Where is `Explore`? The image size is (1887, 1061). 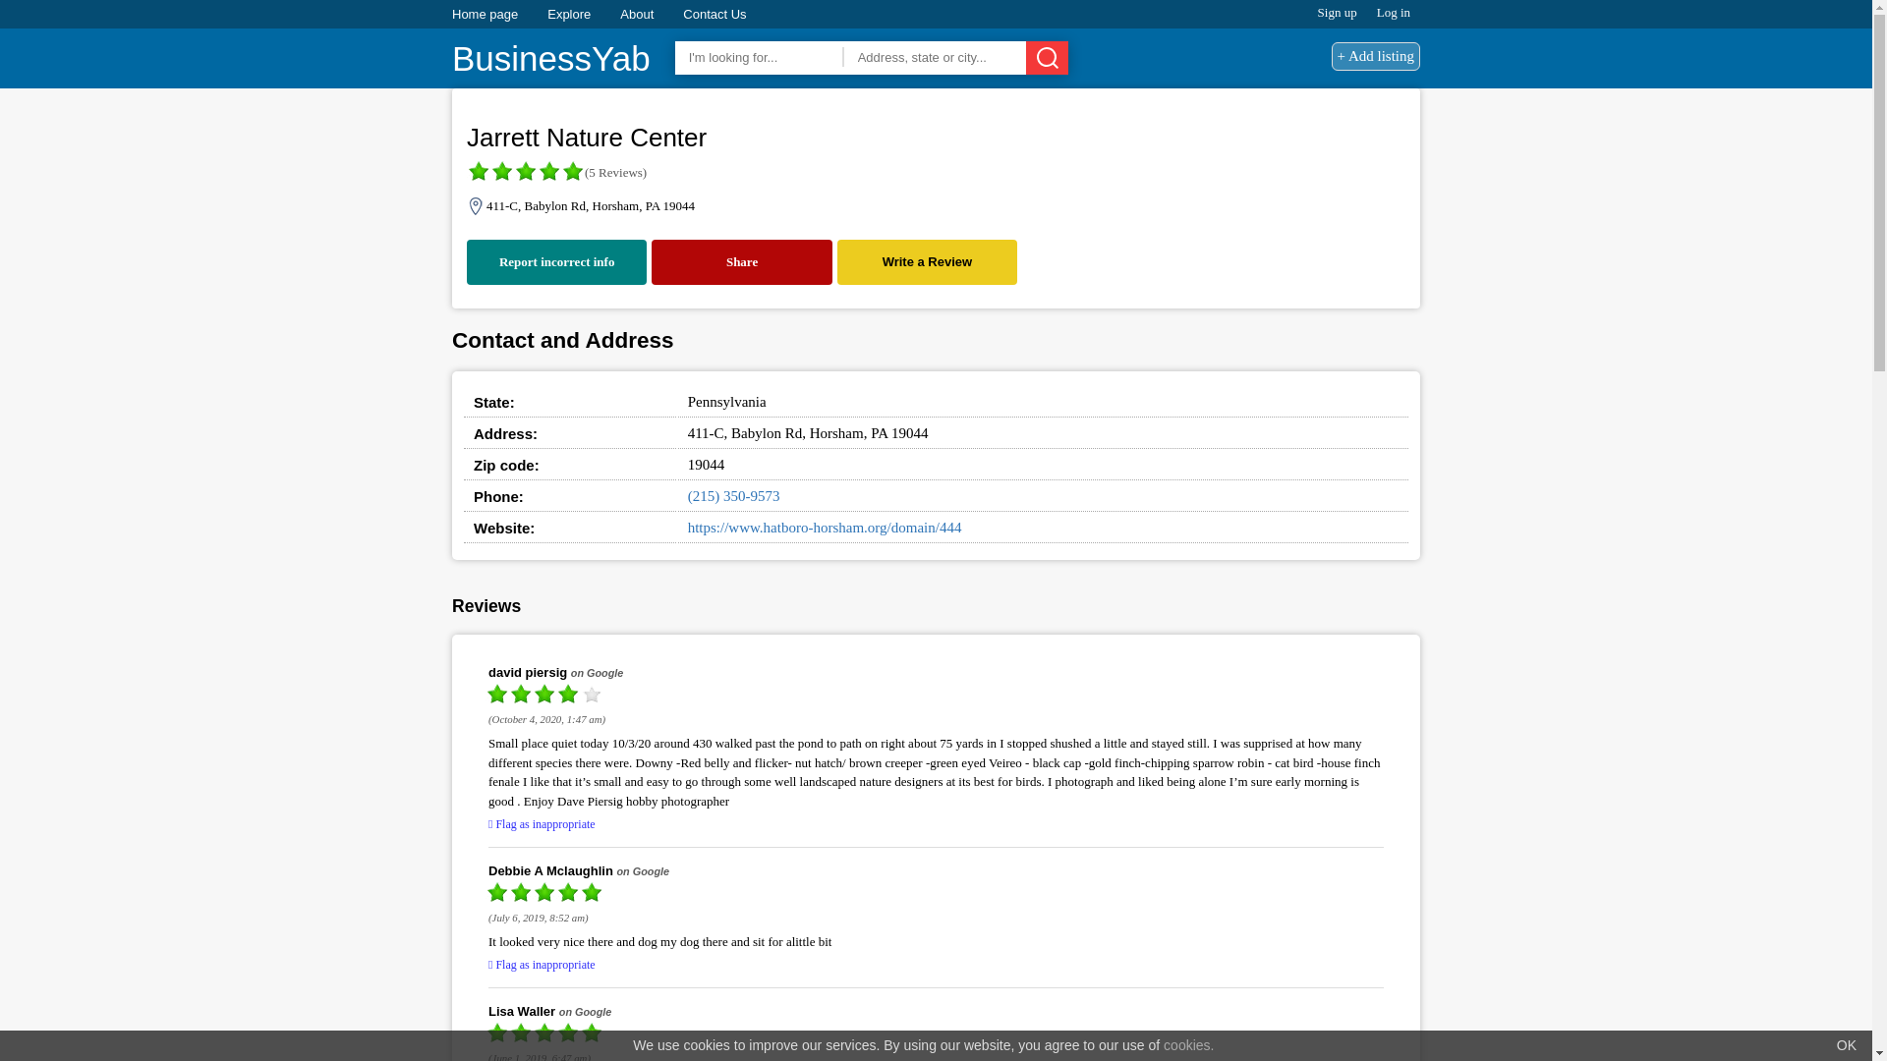
Explore is located at coordinates (568, 14).